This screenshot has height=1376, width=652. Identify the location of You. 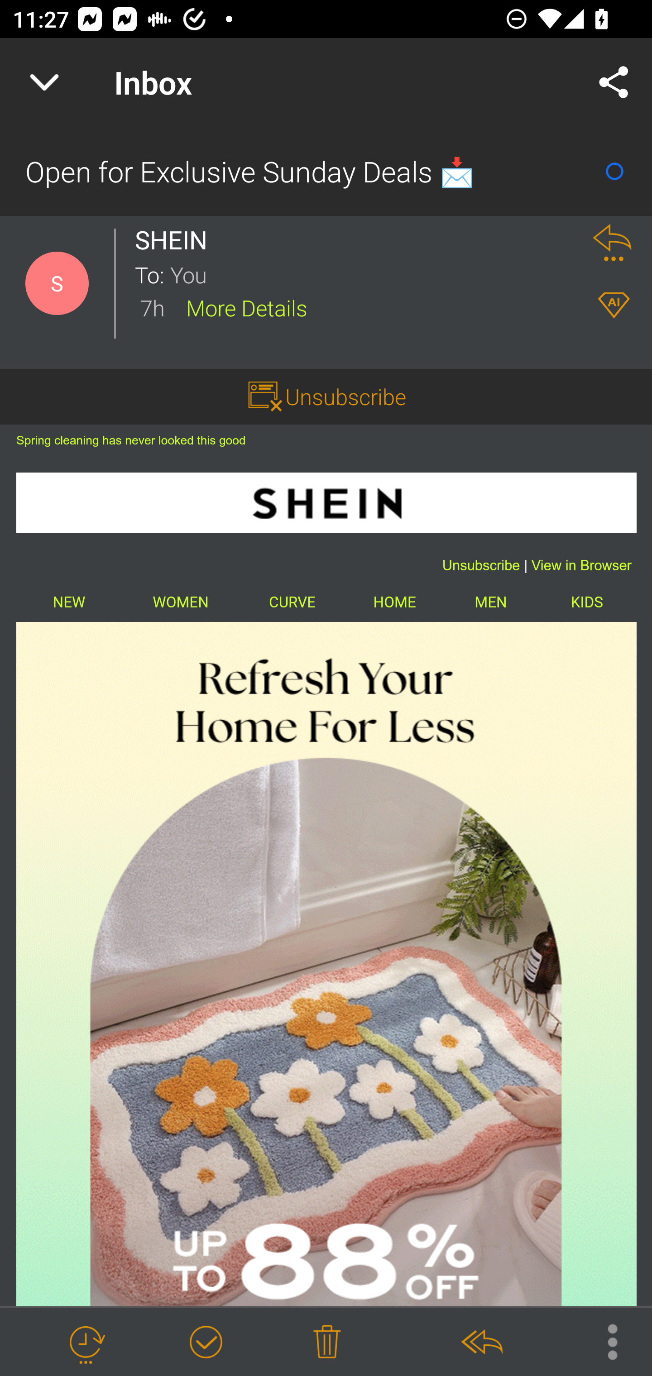
(370, 273).